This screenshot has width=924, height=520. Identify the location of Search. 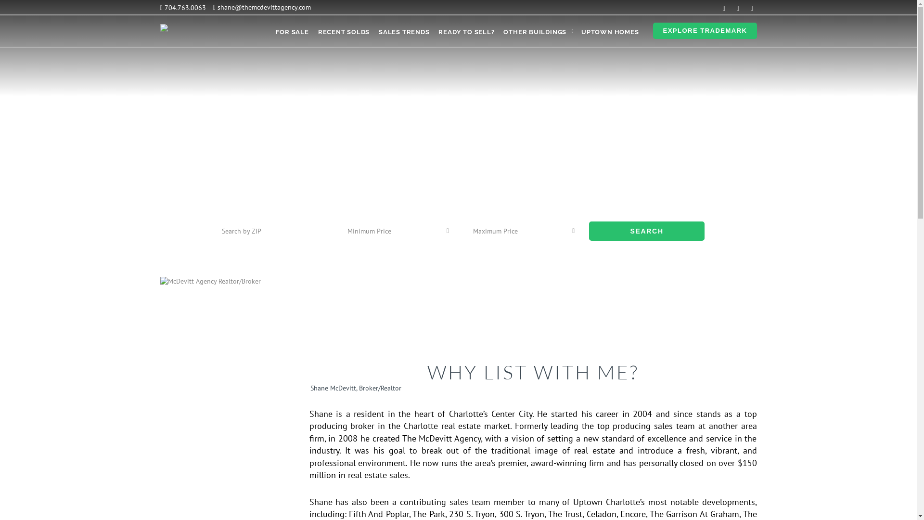
(647, 231).